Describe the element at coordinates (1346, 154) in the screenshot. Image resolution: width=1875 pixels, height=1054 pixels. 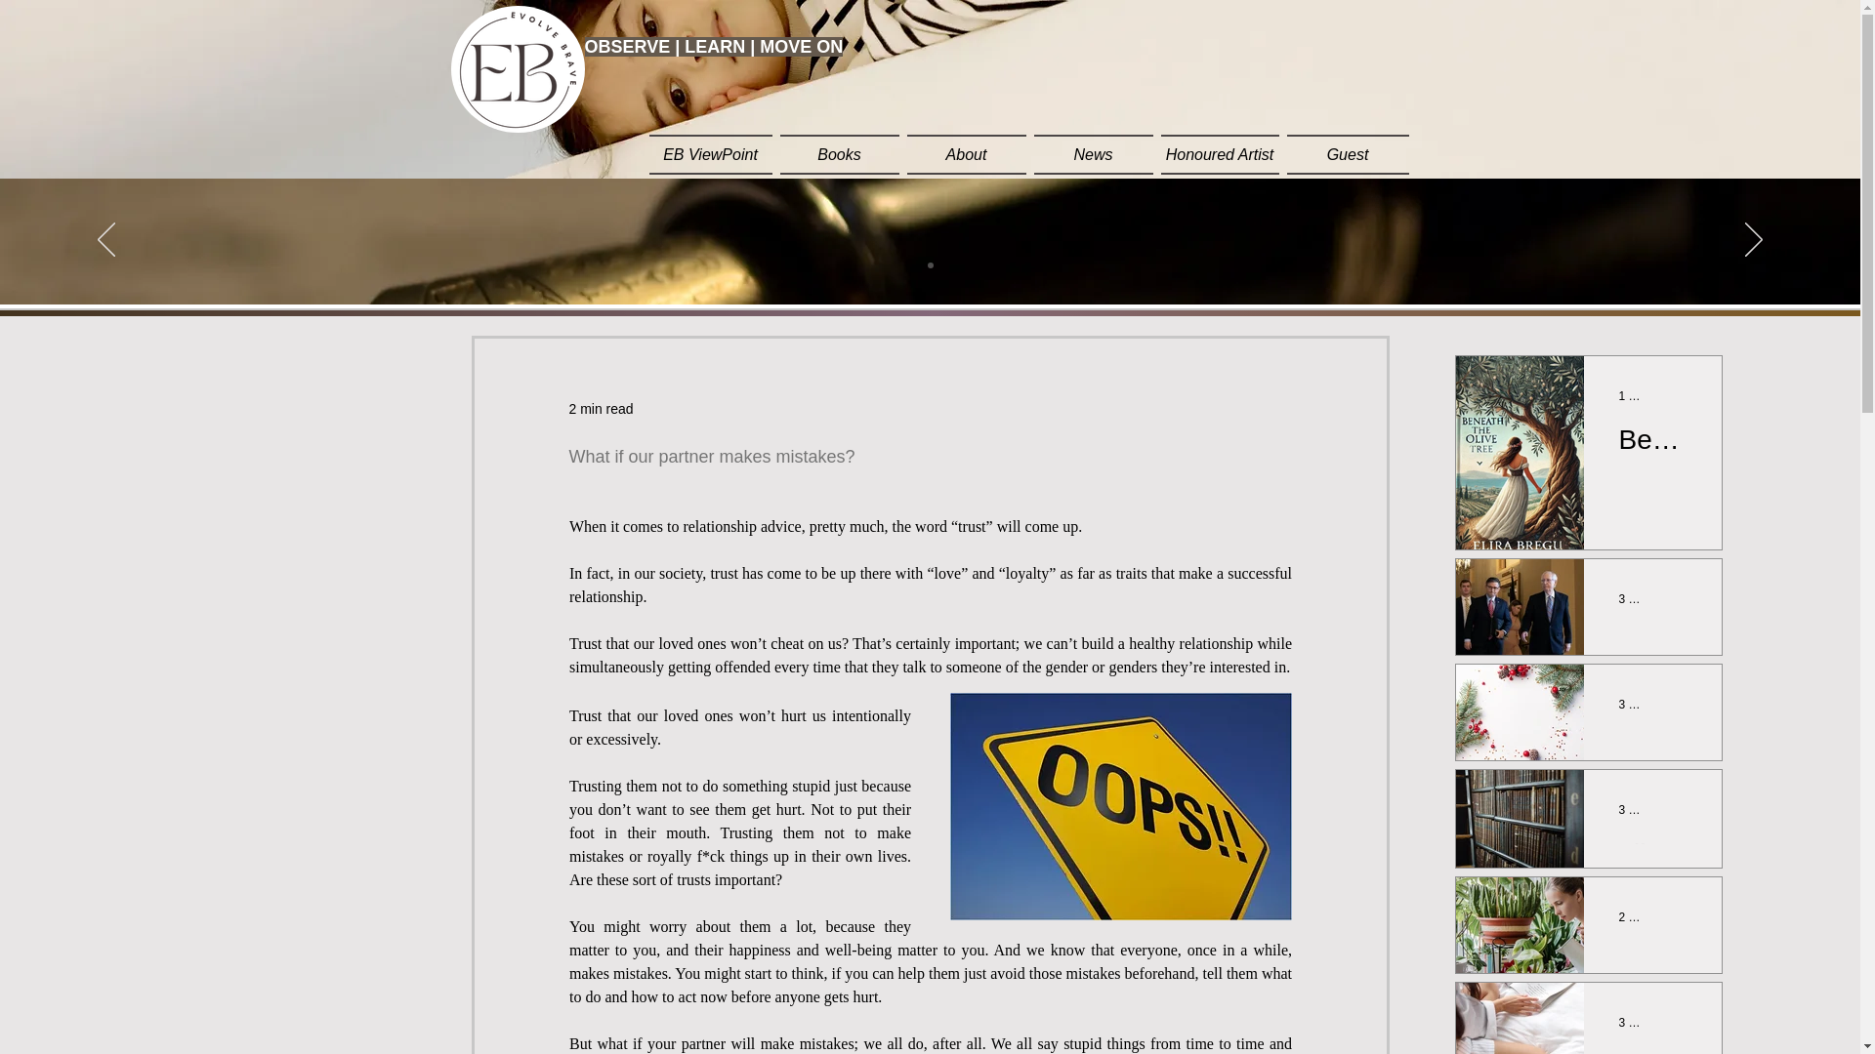
I see `Guest` at that location.